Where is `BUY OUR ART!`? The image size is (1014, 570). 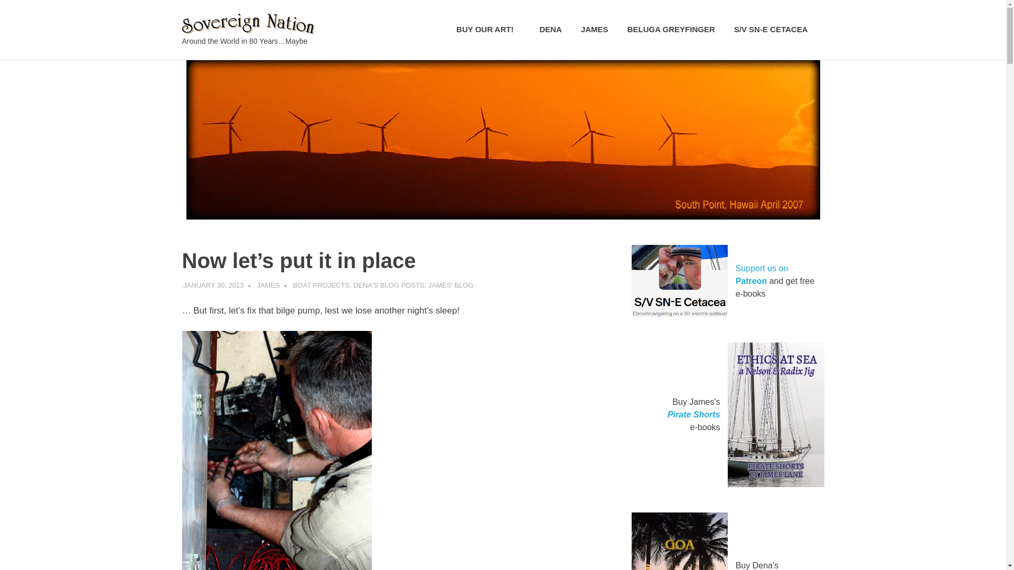 BUY OUR ART! is located at coordinates (488, 30).